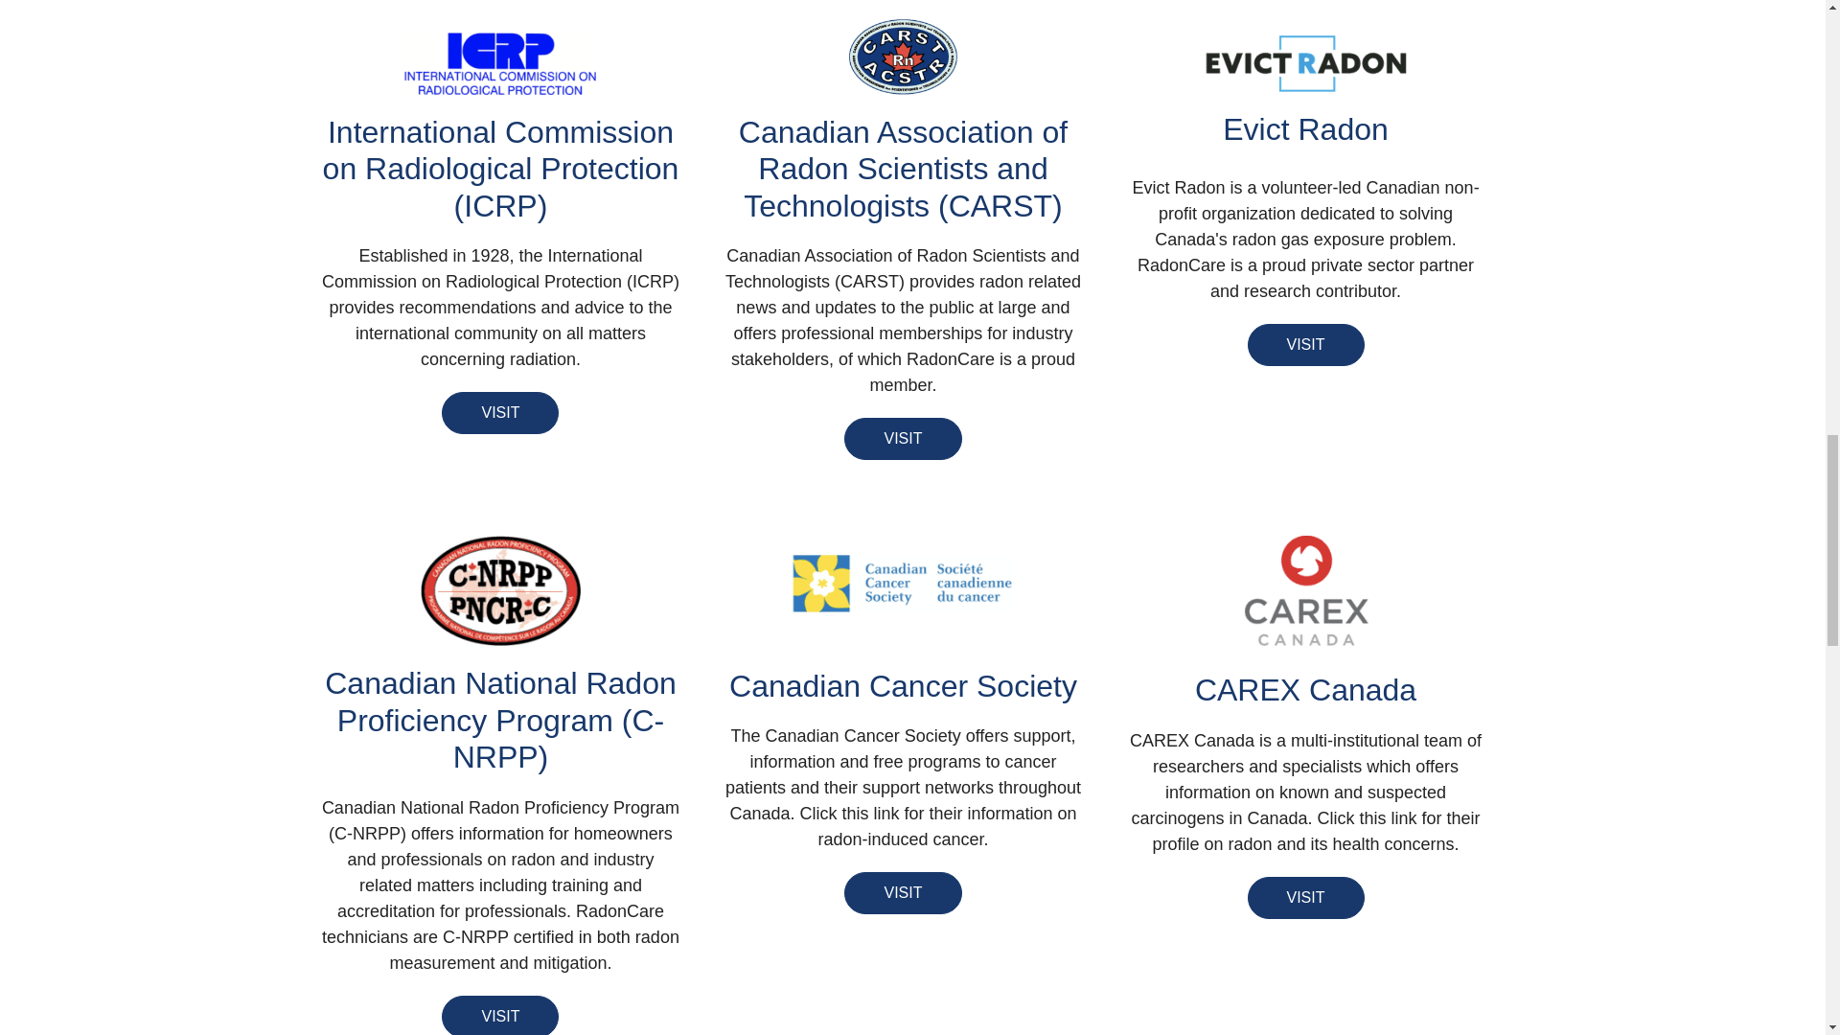 Image resolution: width=1840 pixels, height=1035 pixels. What do you see at coordinates (903, 439) in the screenshot?
I see `VISIT` at bounding box center [903, 439].